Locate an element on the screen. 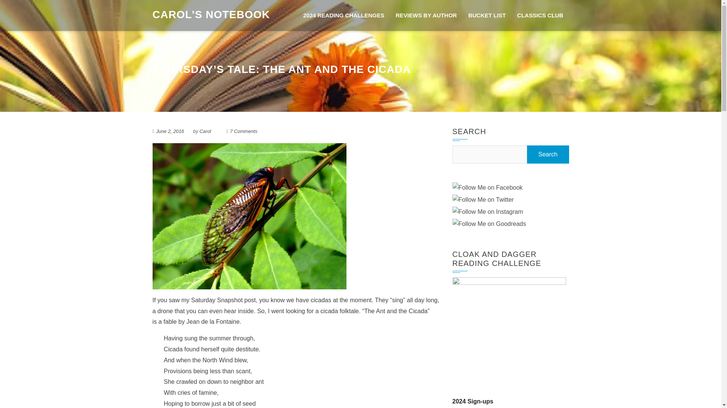  June 2, 2016 is located at coordinates (170, 131).